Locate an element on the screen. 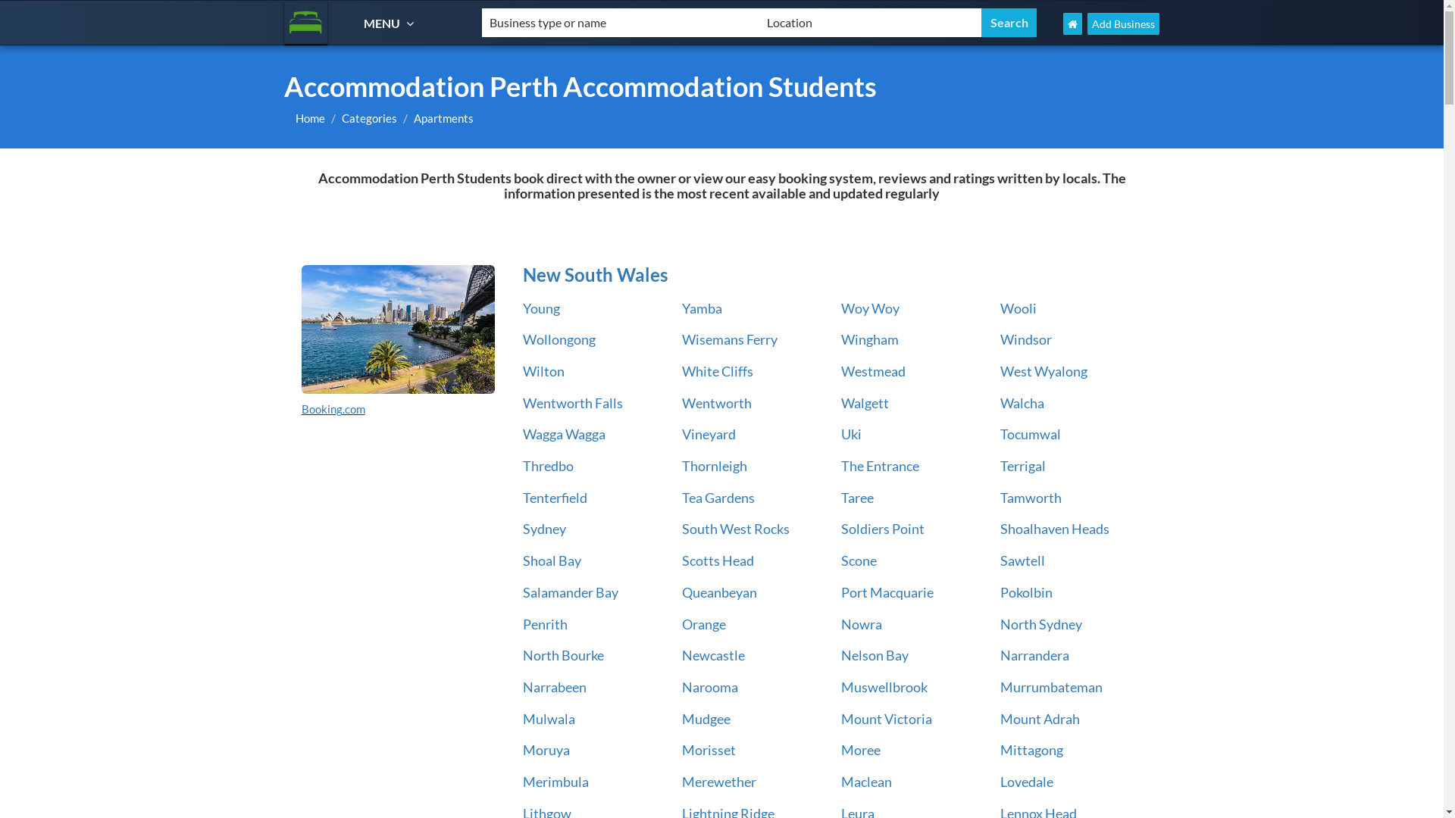  Scotts Head is located at coordinates (718, 560).